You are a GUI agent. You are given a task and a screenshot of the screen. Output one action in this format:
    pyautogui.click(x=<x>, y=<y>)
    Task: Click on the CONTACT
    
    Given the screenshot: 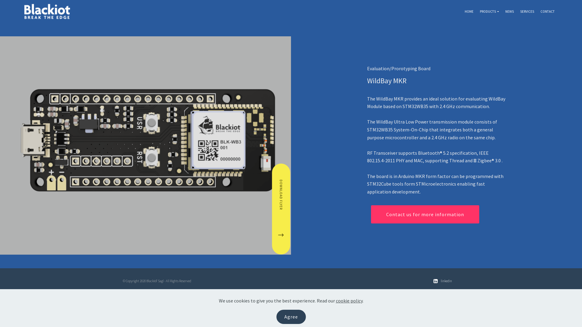 What is the action you would take?
    pyautogui.click(x=547, y=12)
    